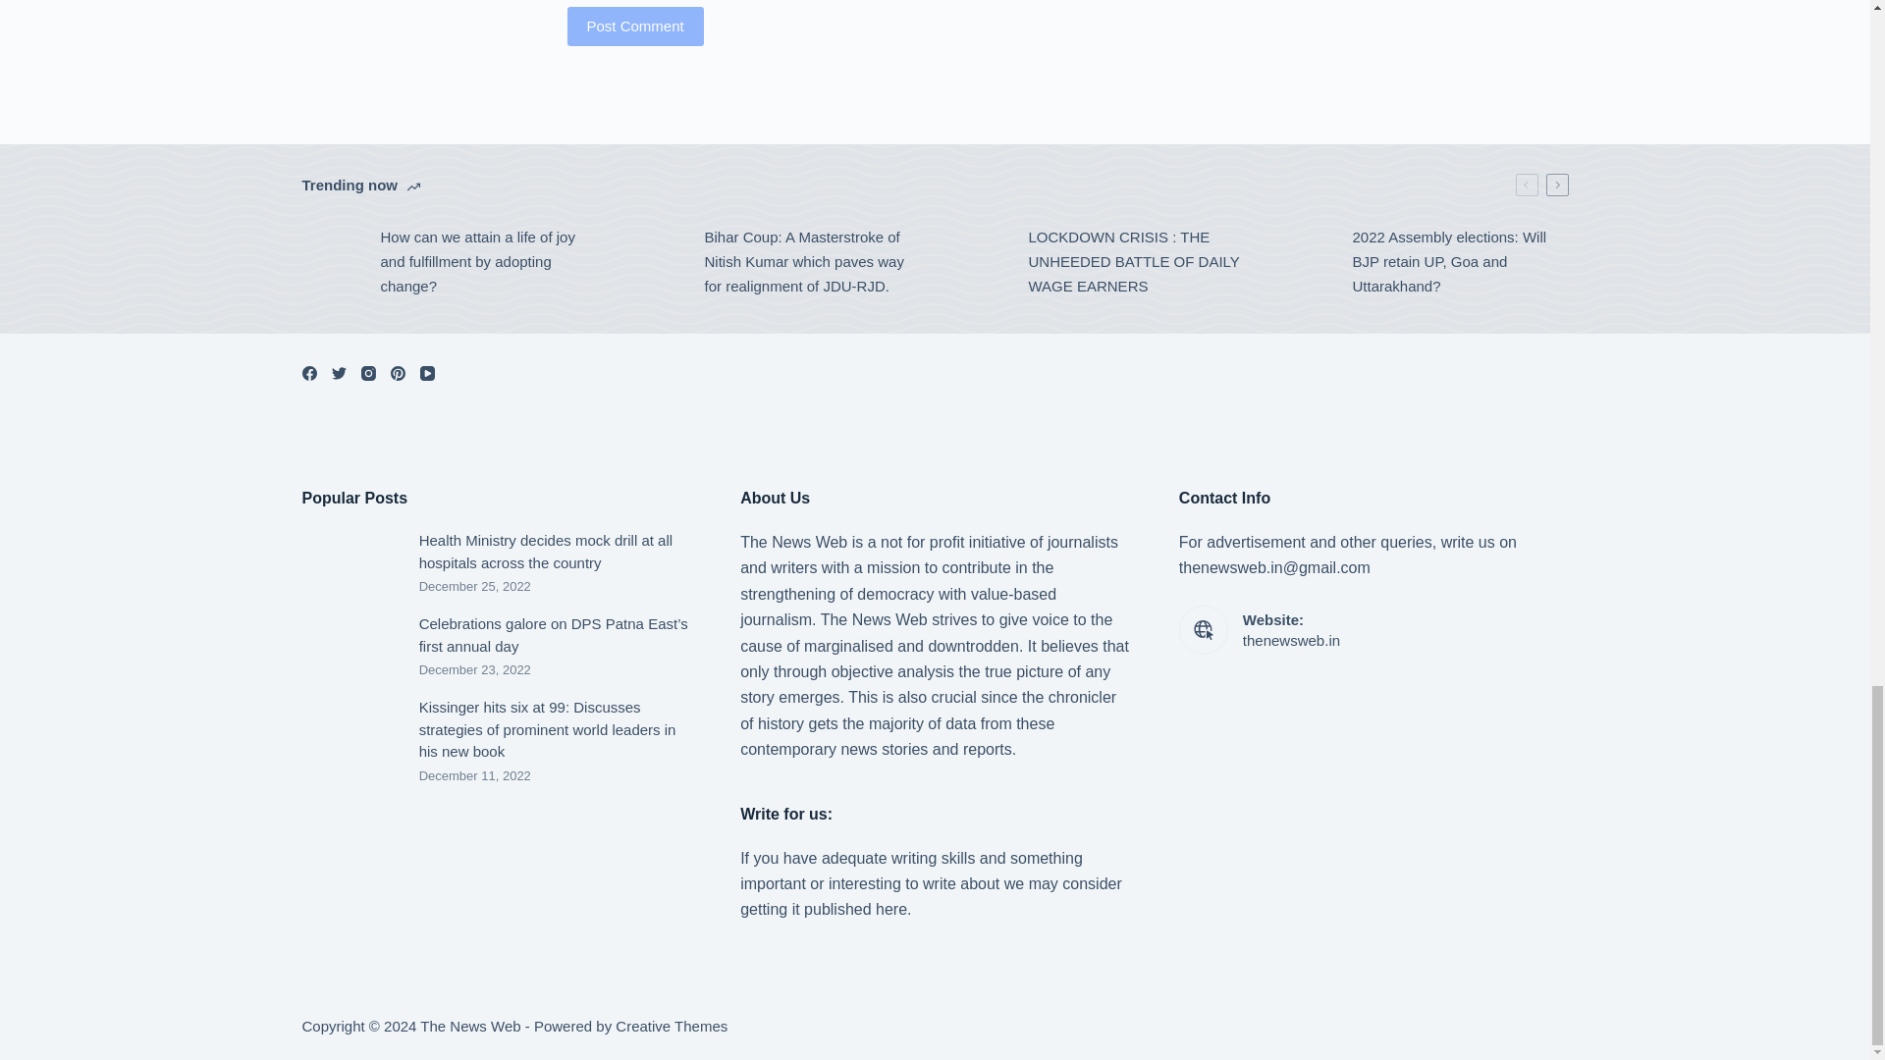  What do you see at coordinates (634, 26) in the screenshot?
I see `Post Comment` at bounding box center [634, 26].